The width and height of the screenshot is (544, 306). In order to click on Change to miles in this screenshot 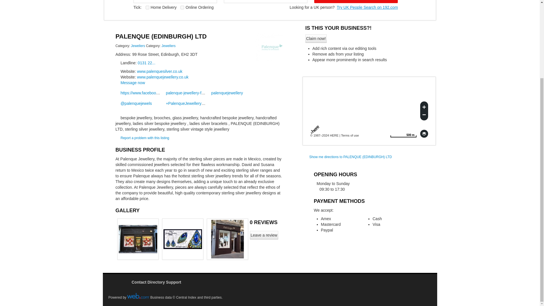, I will do `click(403, 134)`.